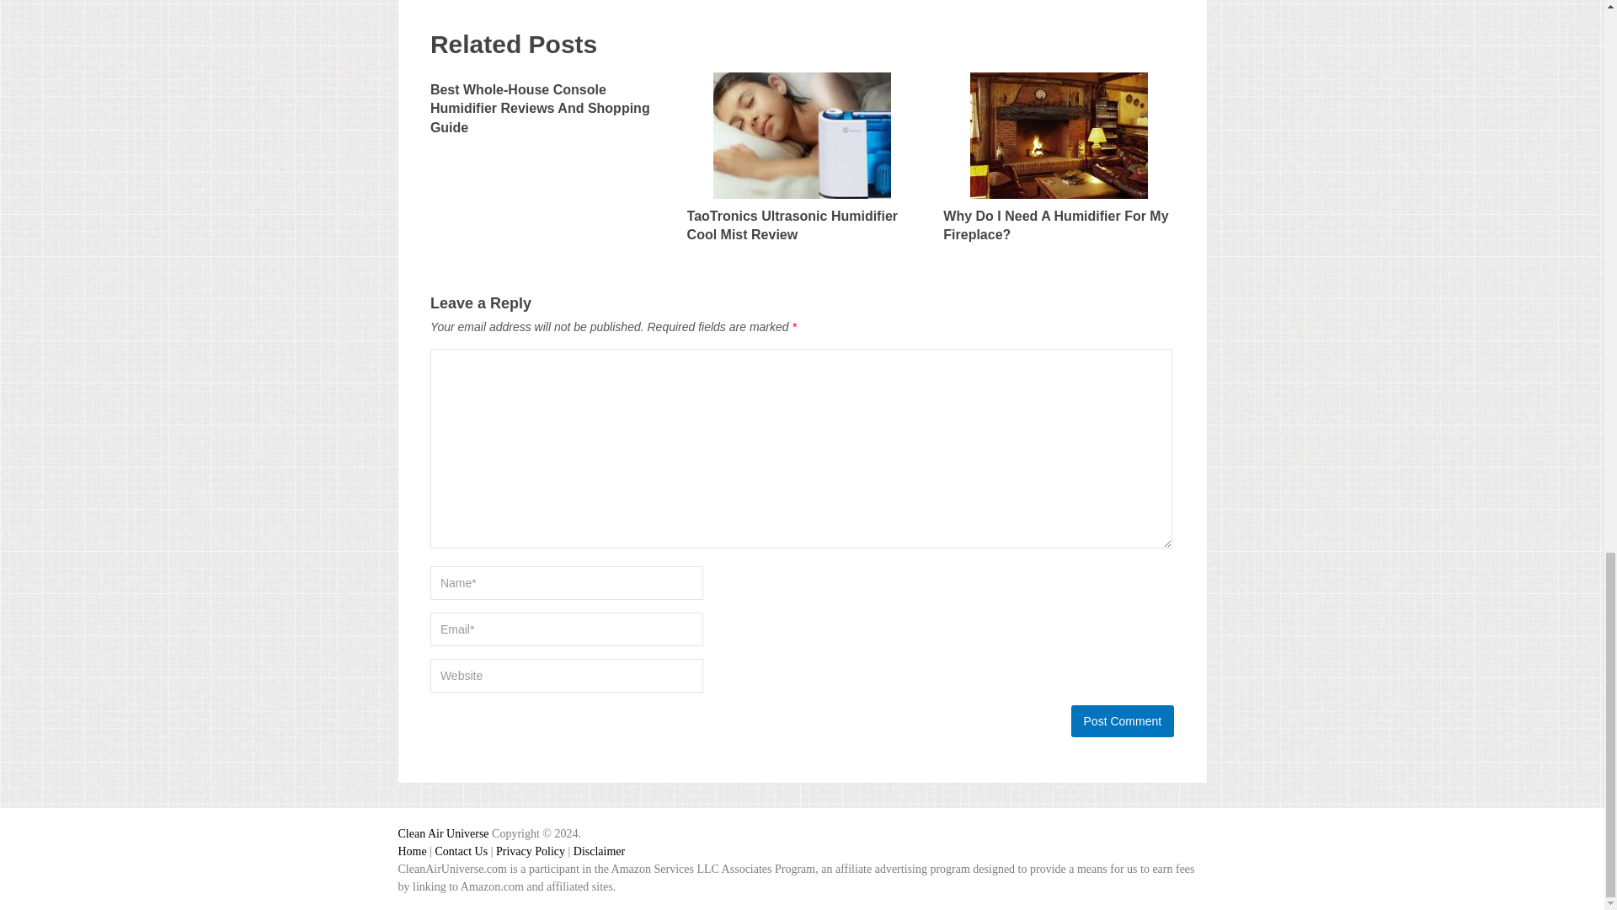 This screenshot has height=910, width=1617. What do you see at coordinates (803, 163) in the screenshot?
I see `TaoTronics Ultrasonic Humidifier Cool Mist Review` at bounding box center [803, 163].